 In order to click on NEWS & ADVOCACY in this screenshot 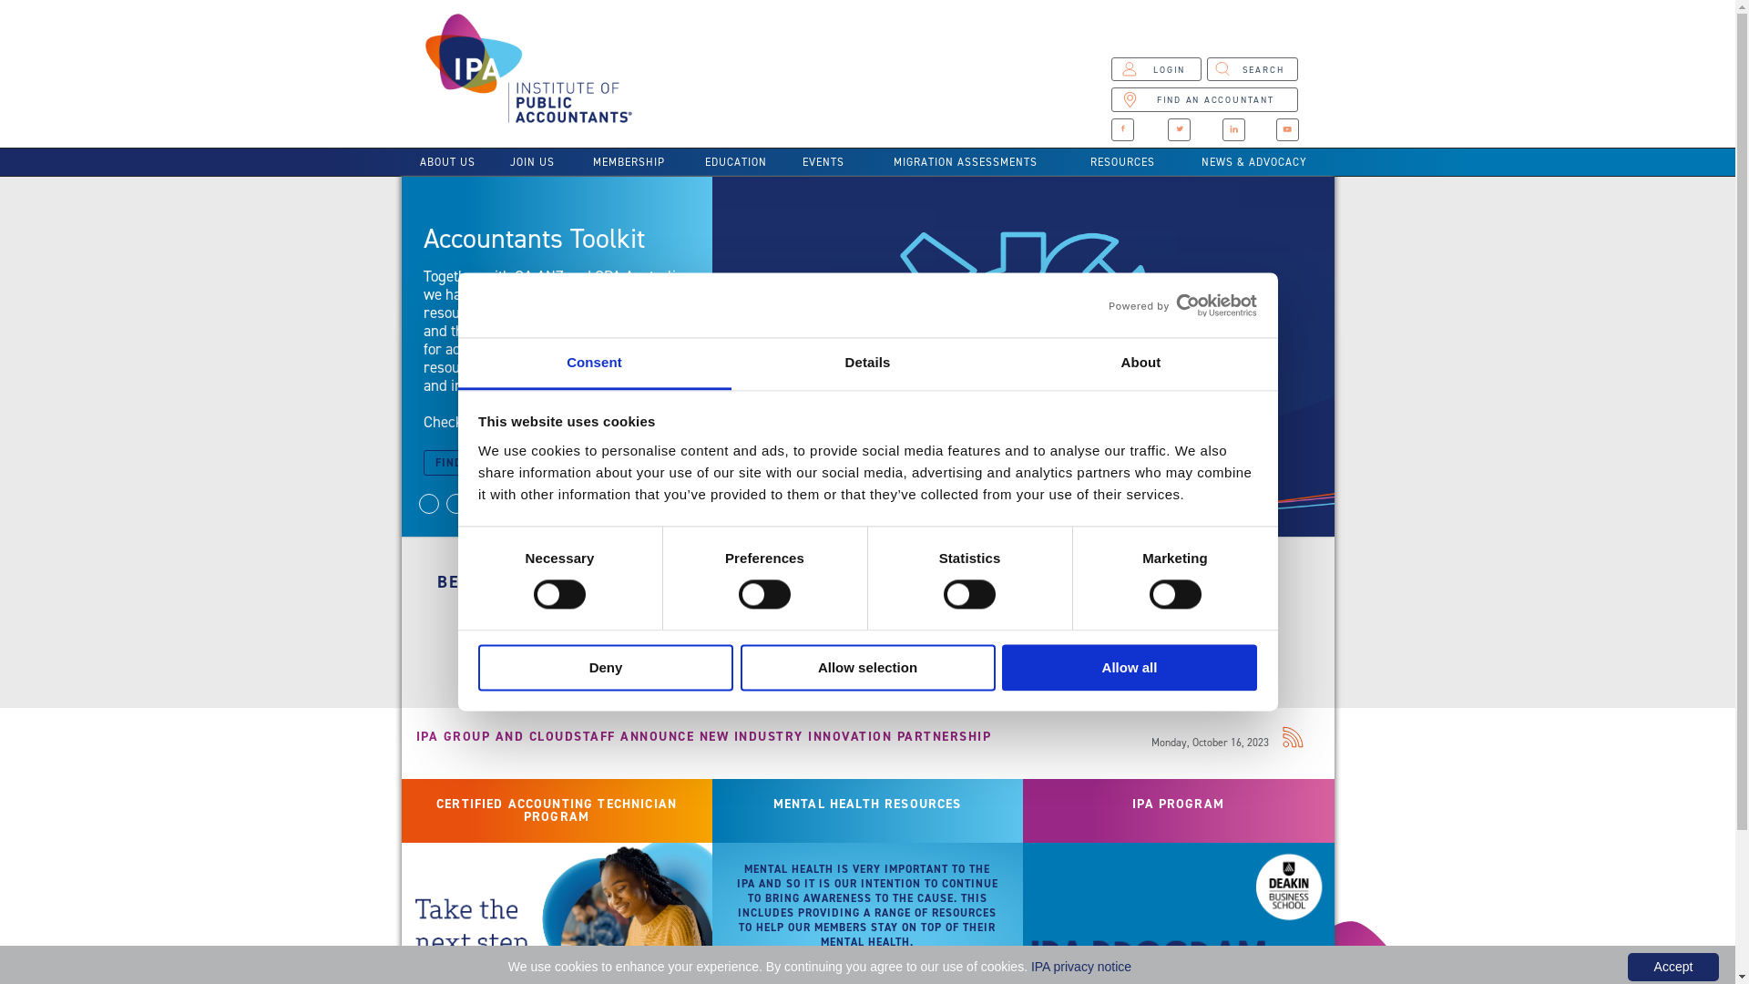, I will do `click(1255, 162)`.